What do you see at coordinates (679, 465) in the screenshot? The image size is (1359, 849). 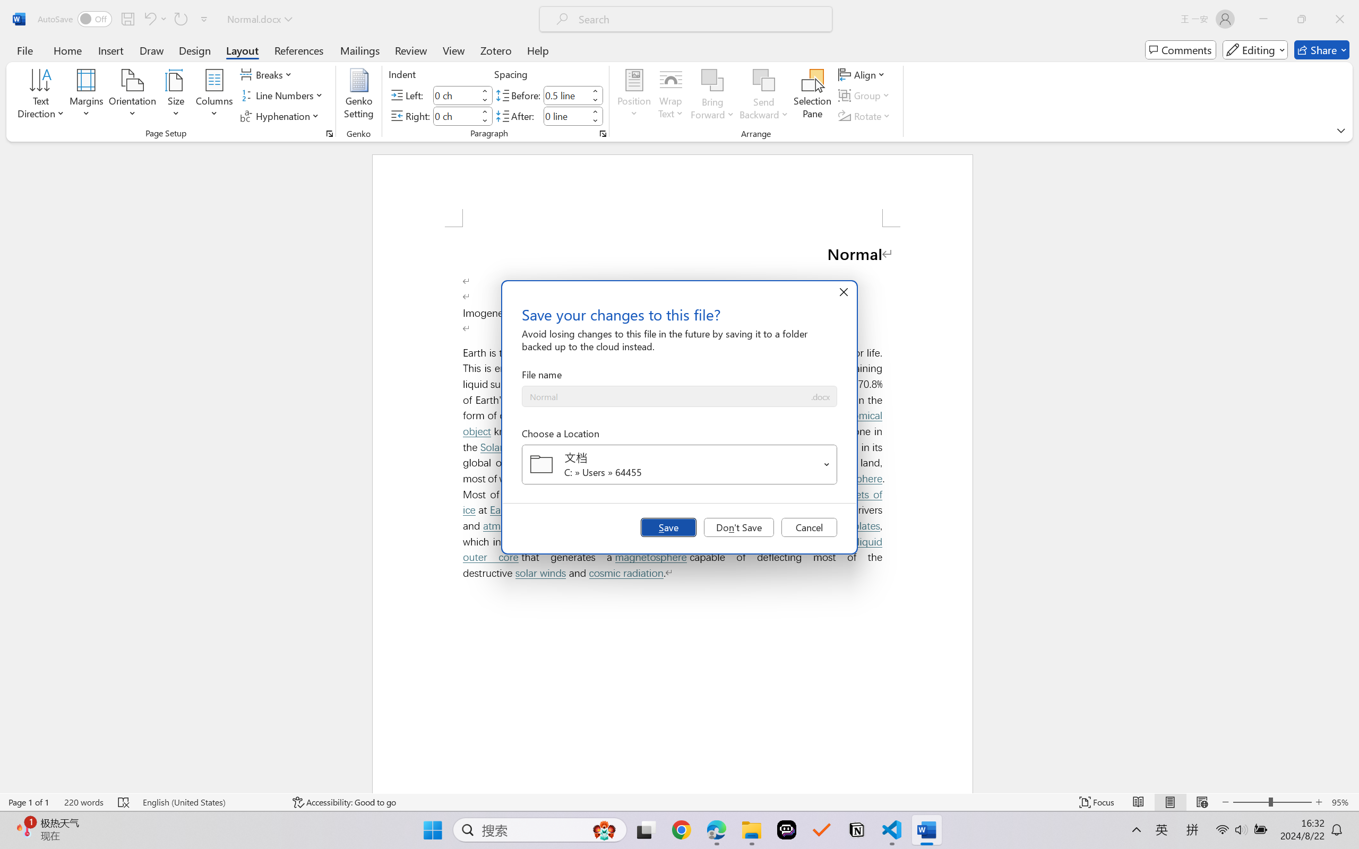 I see `Choose a Location` at bounding box center [679, 465].